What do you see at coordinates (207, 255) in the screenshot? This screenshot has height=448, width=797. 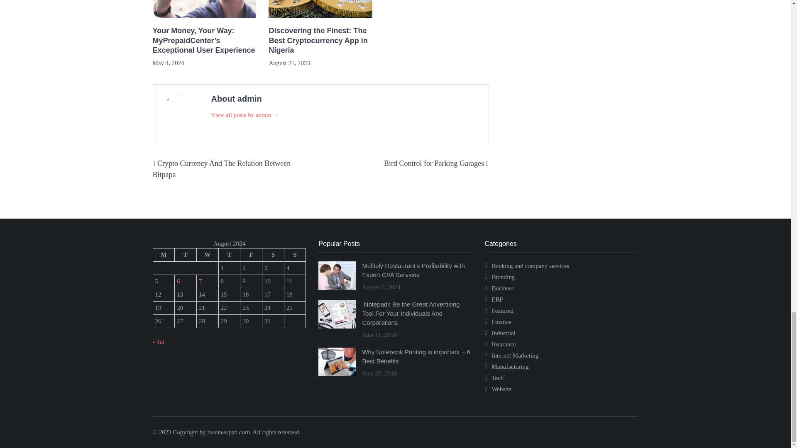 I see `Wednesday` at bounding box center [207, 255].